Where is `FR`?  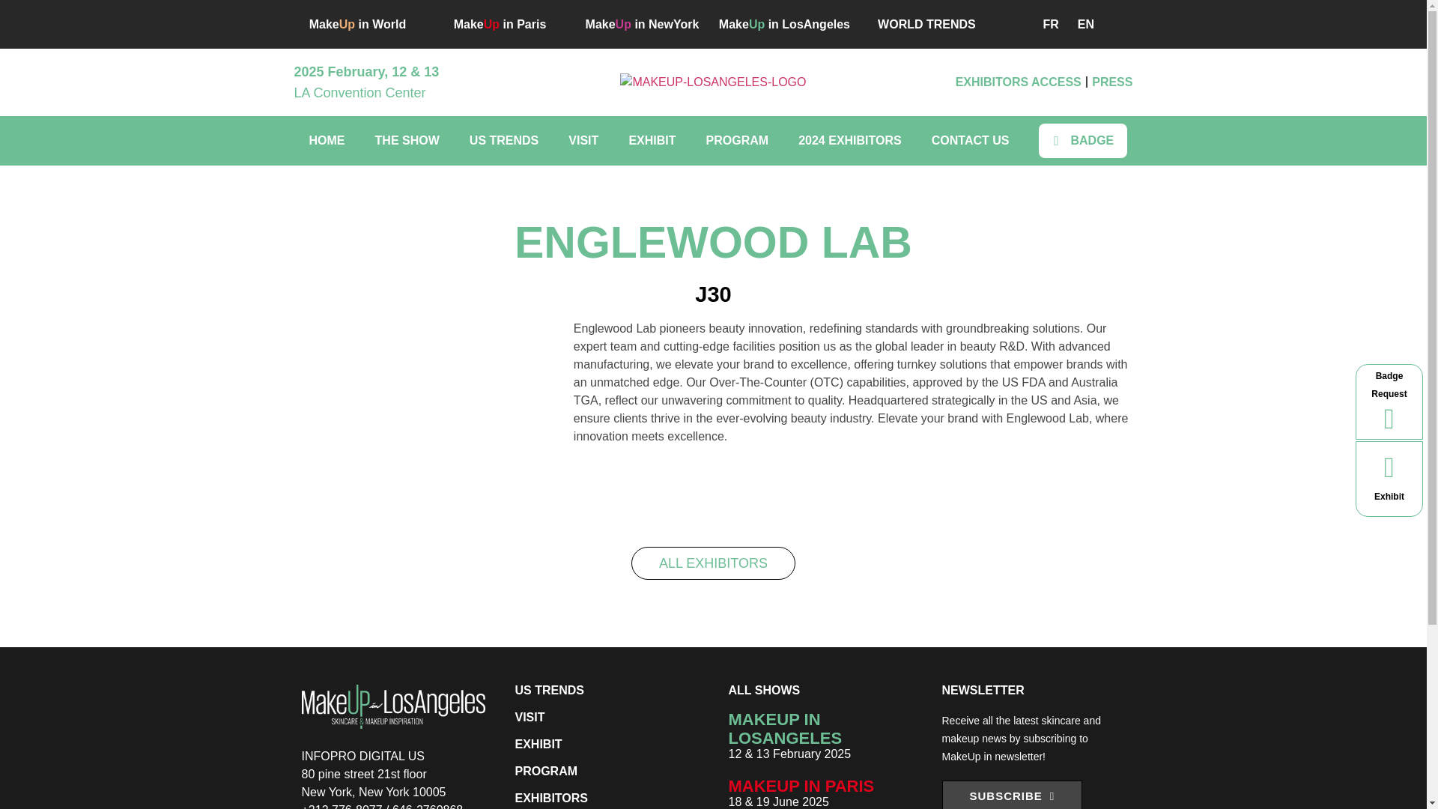 FR is located at coordinates (1047, 24).